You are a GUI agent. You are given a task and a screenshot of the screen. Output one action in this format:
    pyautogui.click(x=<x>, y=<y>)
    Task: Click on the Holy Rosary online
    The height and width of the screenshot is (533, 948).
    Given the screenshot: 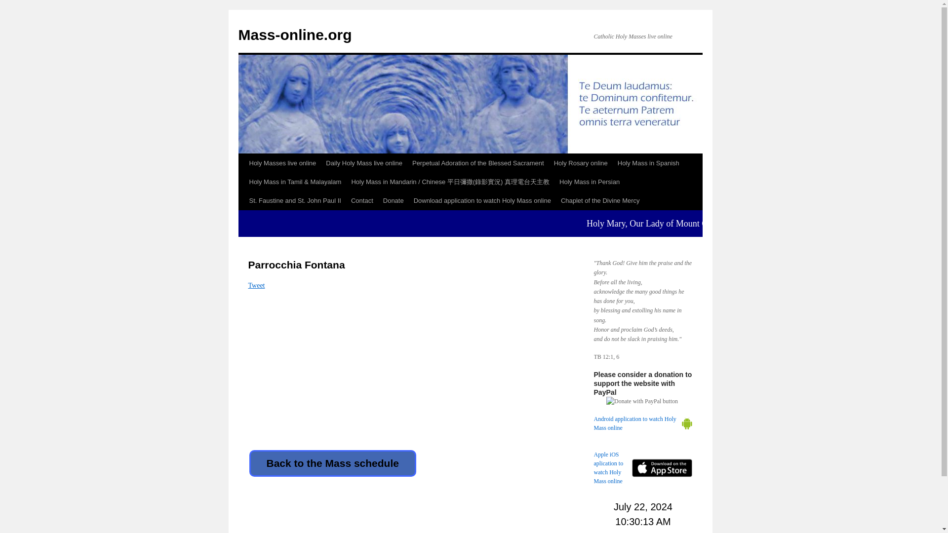 What is the action you would take?
    pyautogui.click(x=581, y=163)
    